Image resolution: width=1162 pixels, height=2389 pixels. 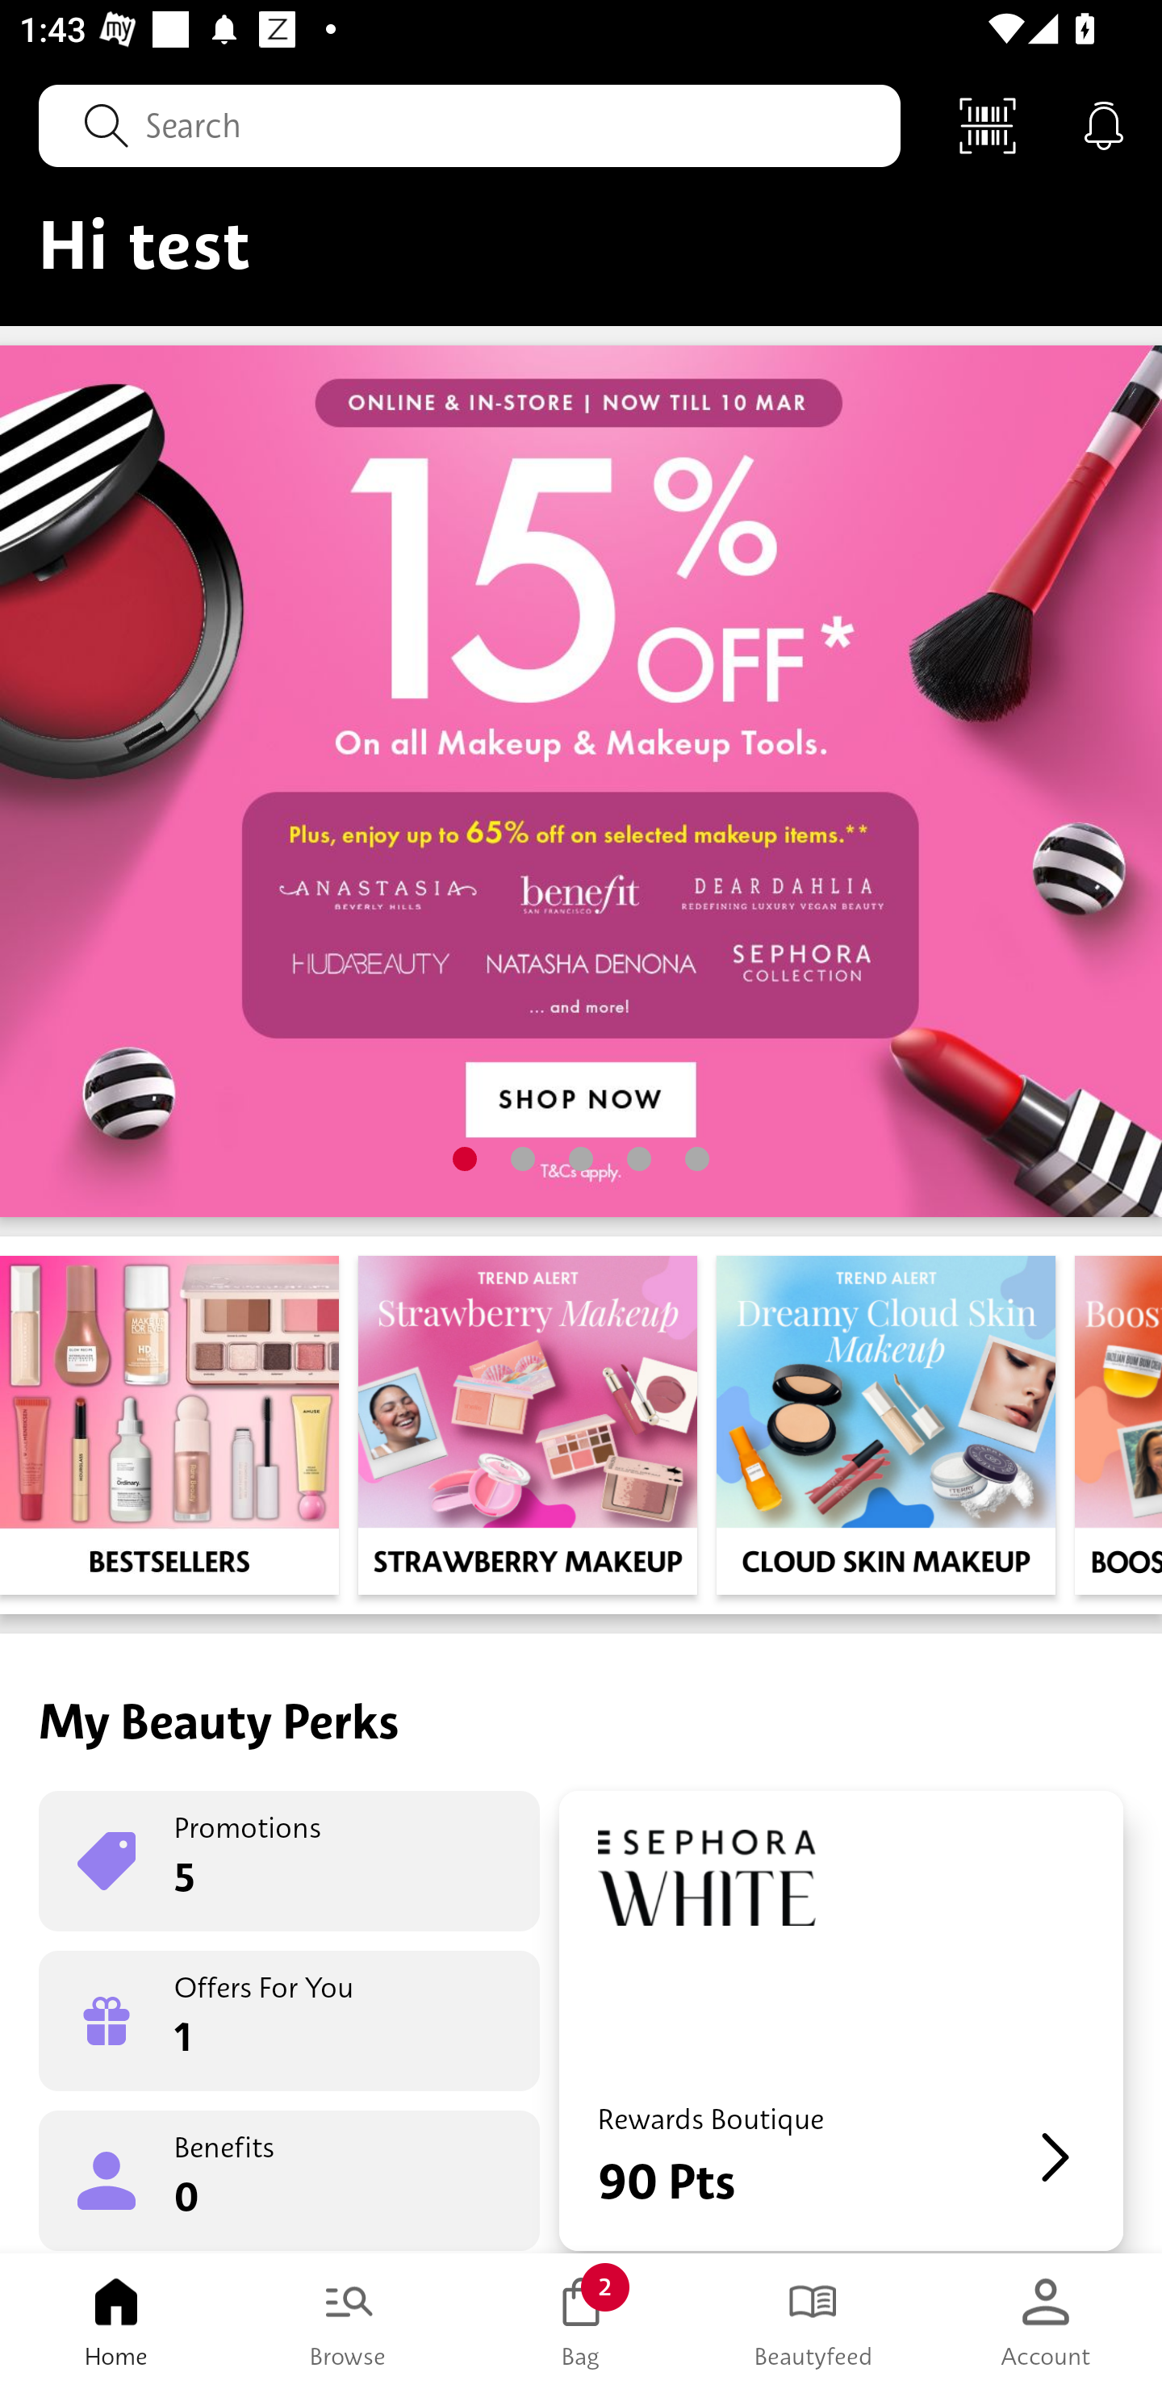 What do you see at coordinates (289, 2179) in the screenshot?
I see `Benefits 0` at bounding box center [289, 2179].